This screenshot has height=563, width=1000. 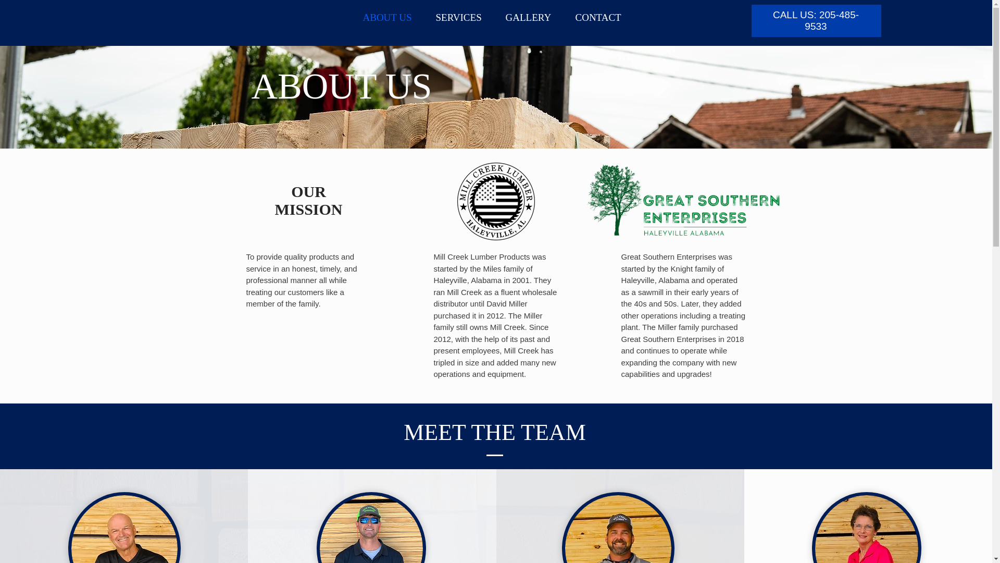 I want to click on GALLERY, so click(x=533, y=17).